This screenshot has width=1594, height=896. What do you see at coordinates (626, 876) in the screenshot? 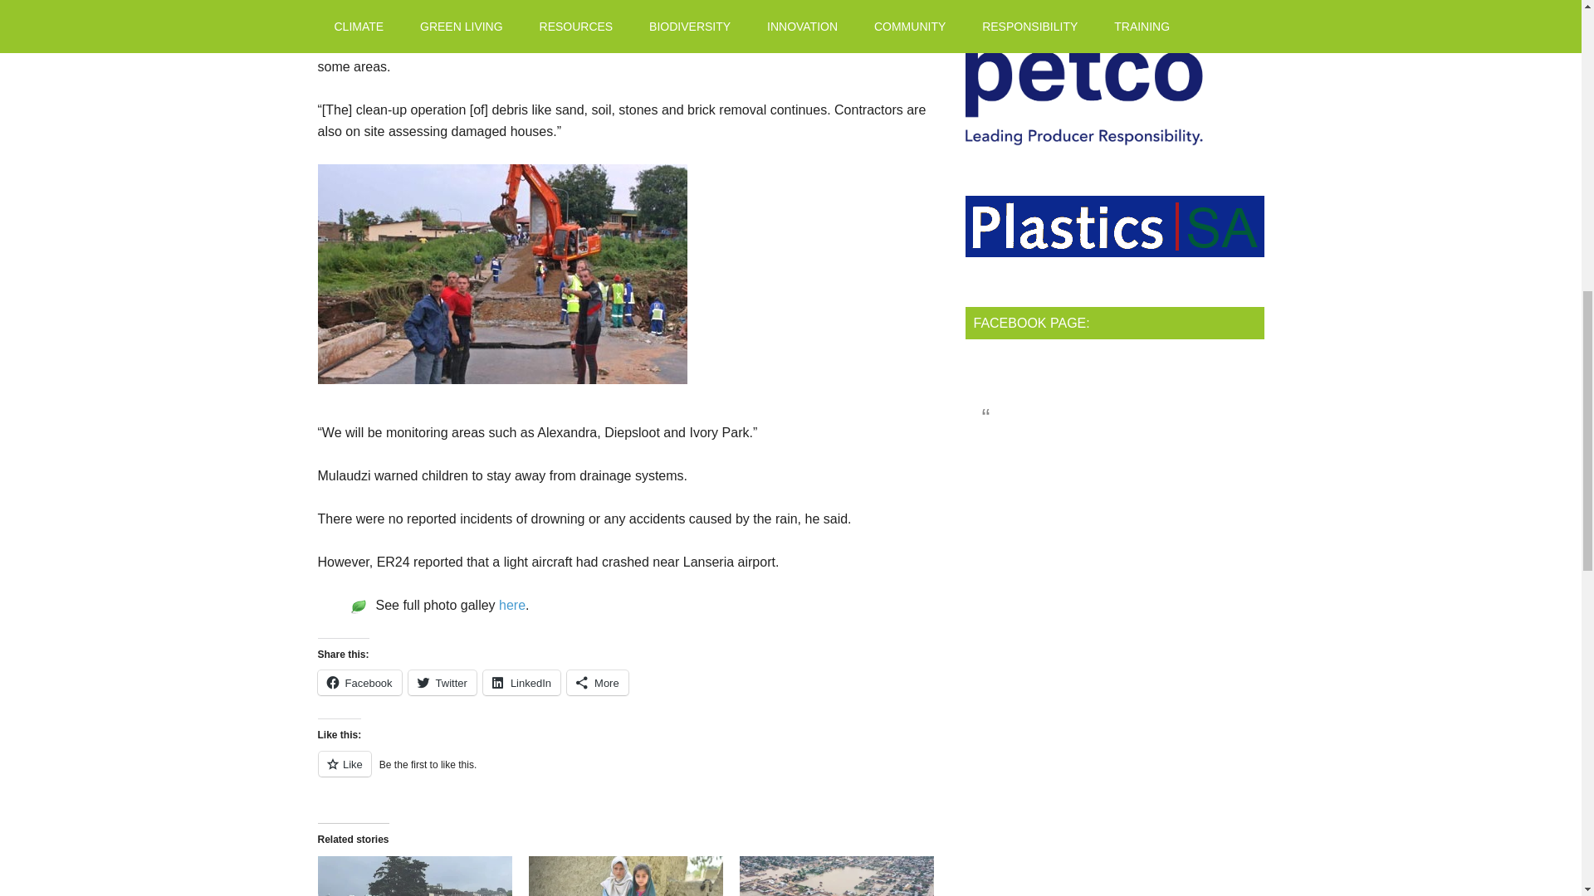
I see `Pakistan children reeling after catastrophic floods` at bounding box center [626, 876].